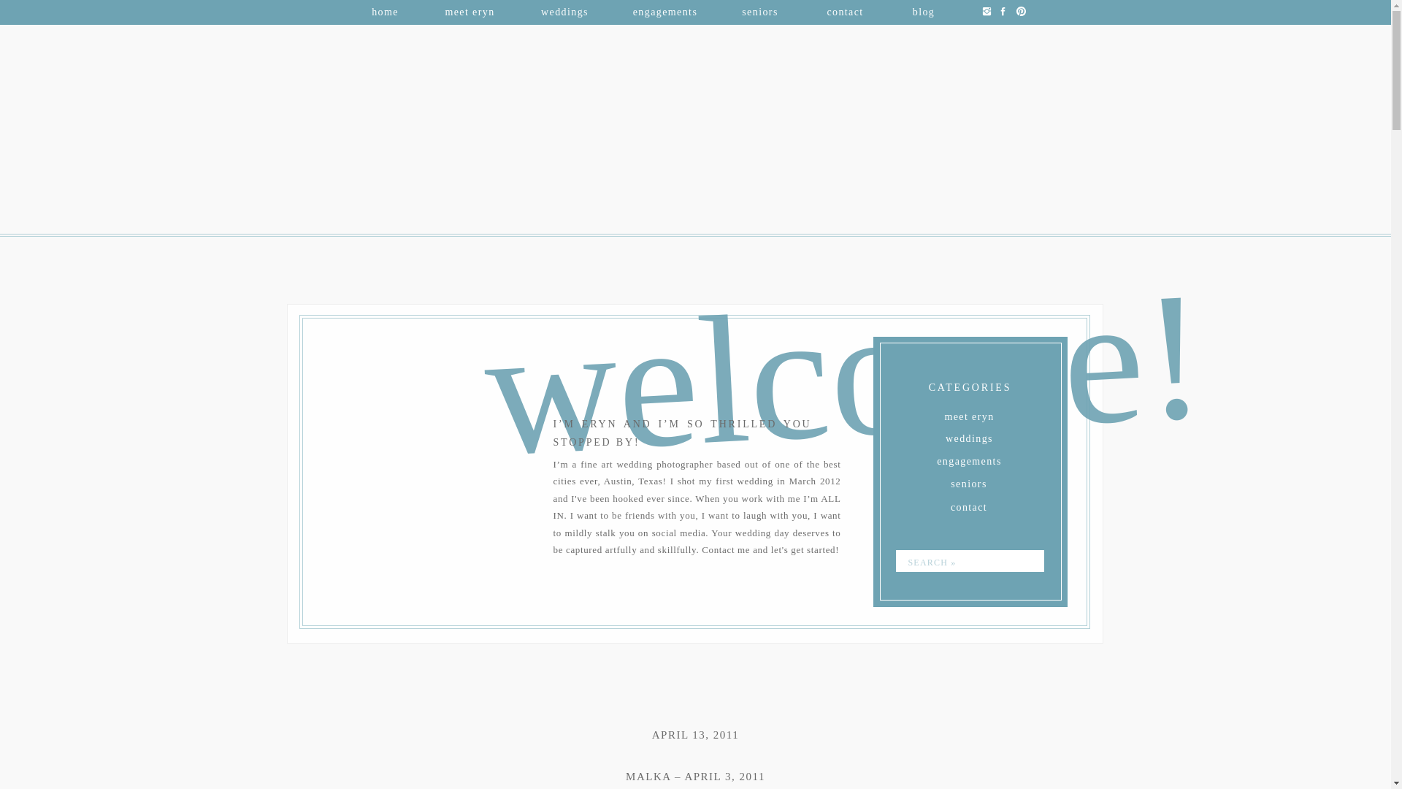 The height and width of the screenshot is (789, 1402). Describe the element at coordinates (565, 9) in the screenshot. I see `weddings` at that location.